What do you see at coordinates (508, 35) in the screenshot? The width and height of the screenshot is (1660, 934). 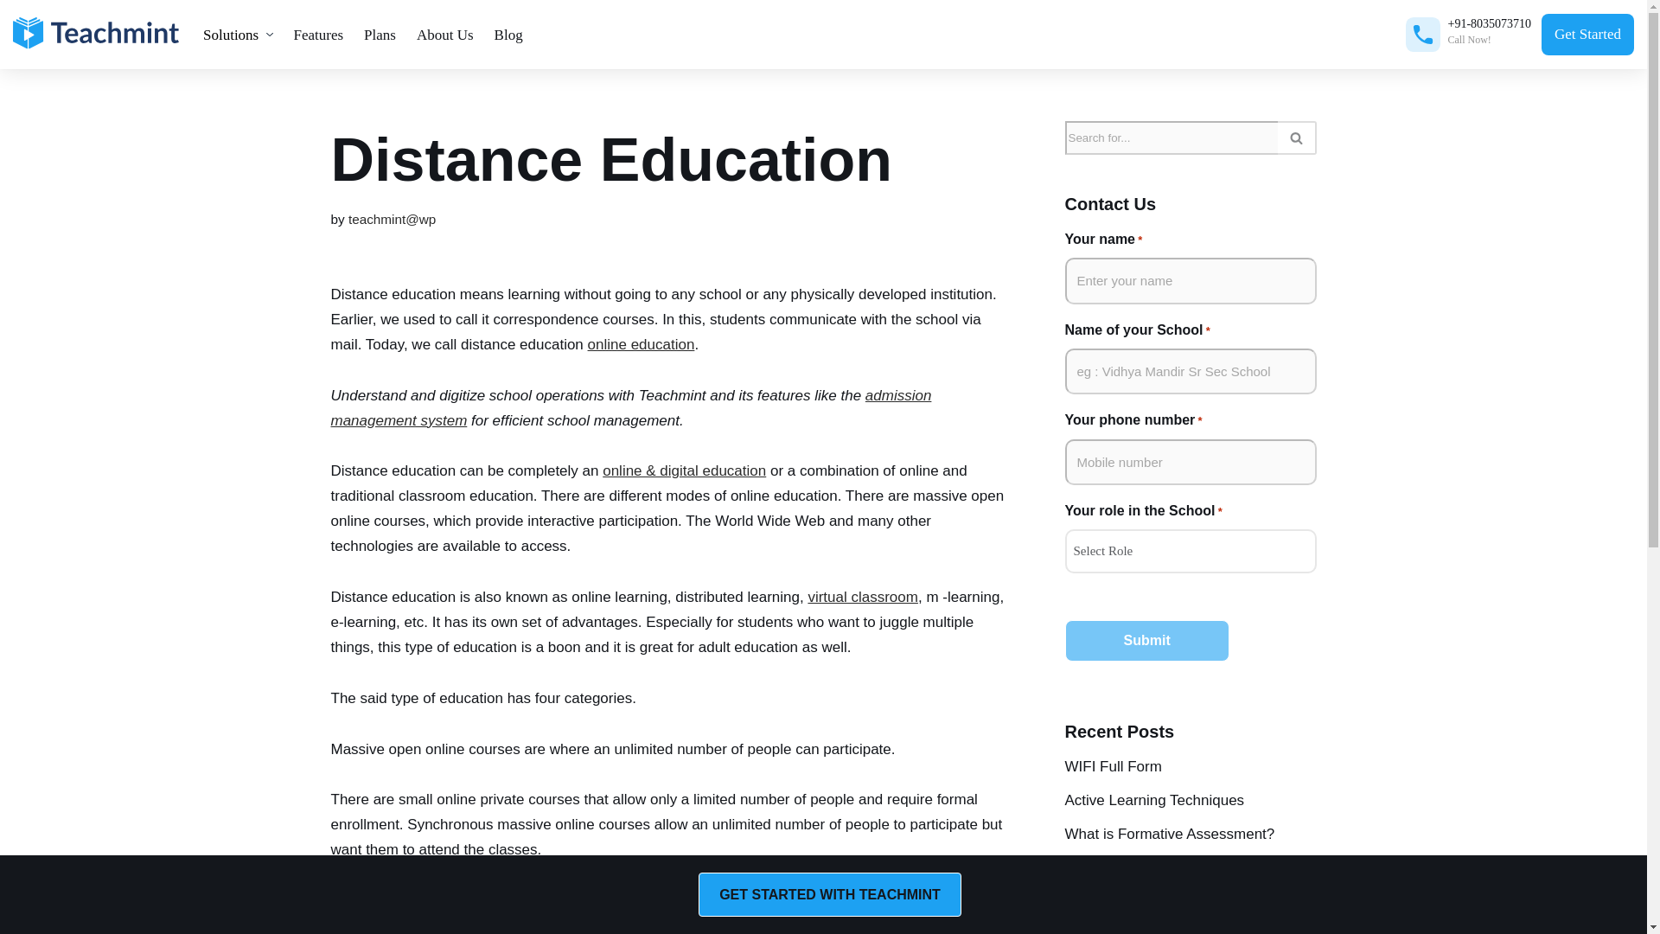 I see `Blog` at bounding box center [508, 35].